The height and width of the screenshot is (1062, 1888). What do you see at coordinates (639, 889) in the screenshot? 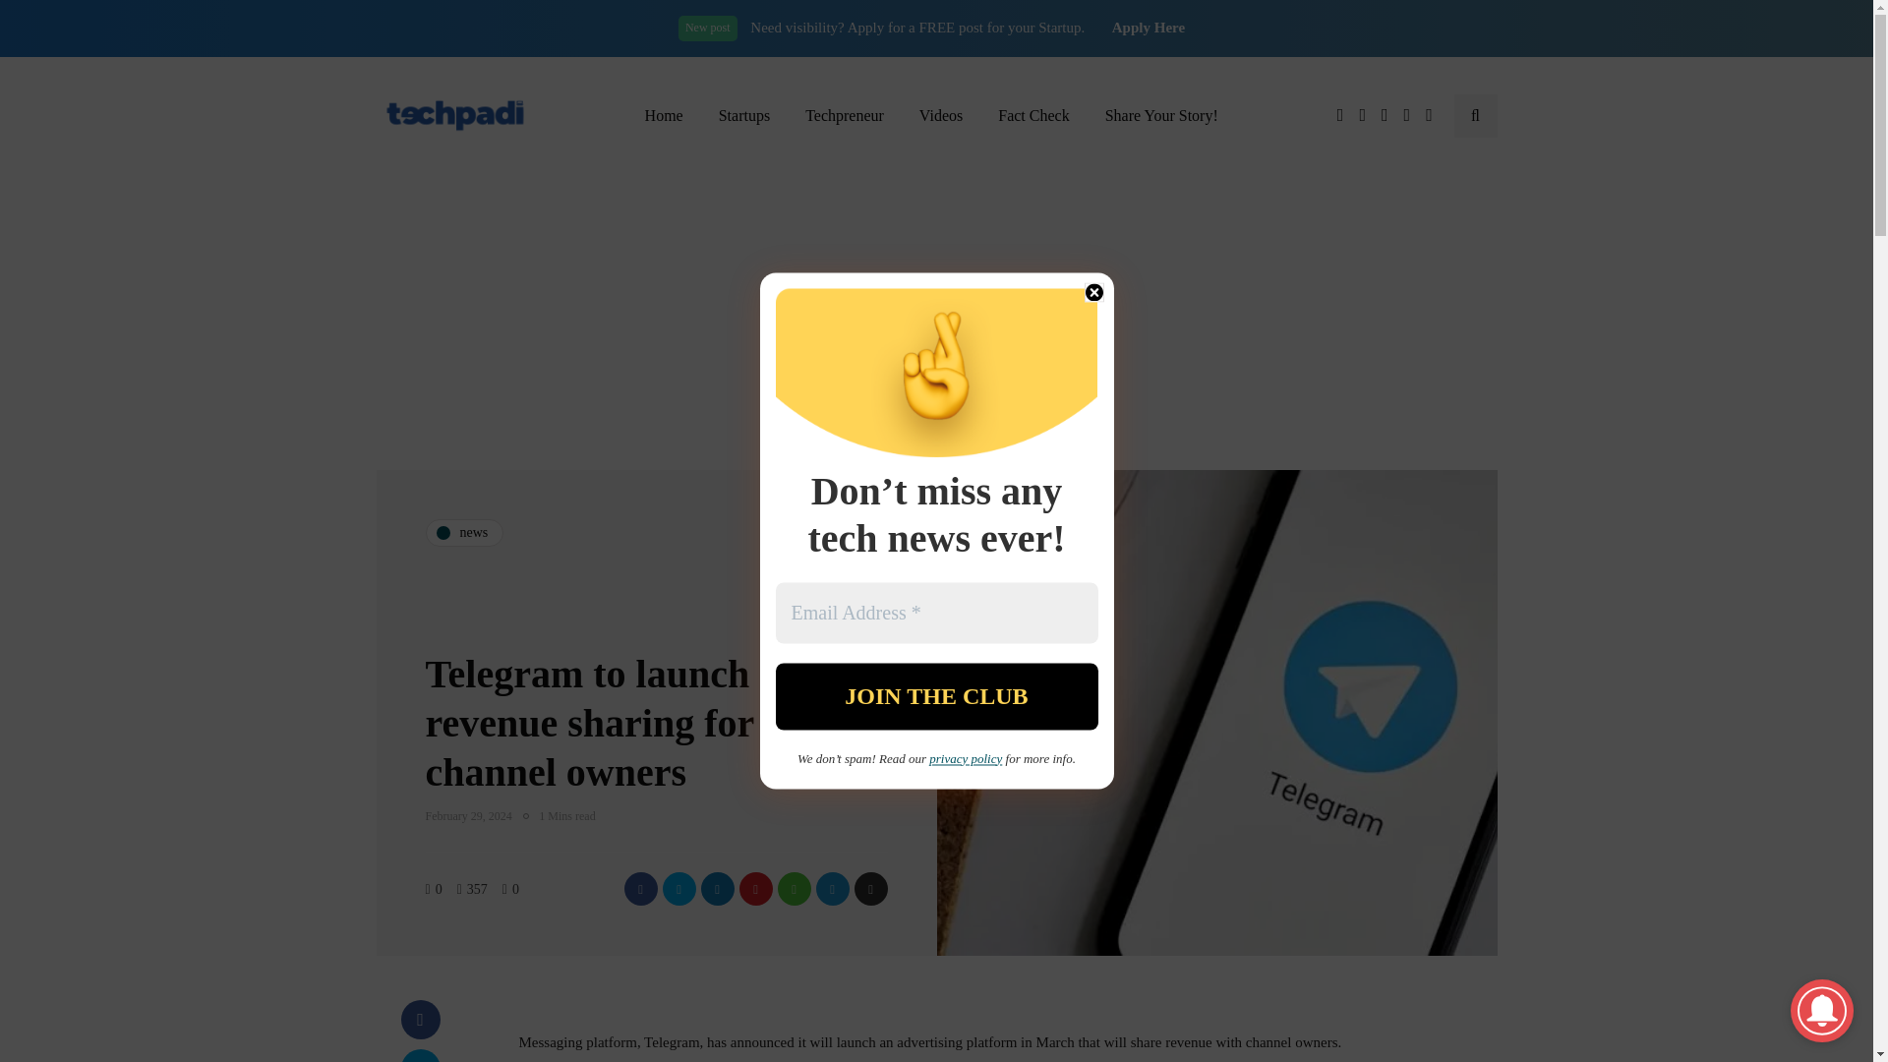
I see `Share with Facebook` at bounding box center [639, 889].